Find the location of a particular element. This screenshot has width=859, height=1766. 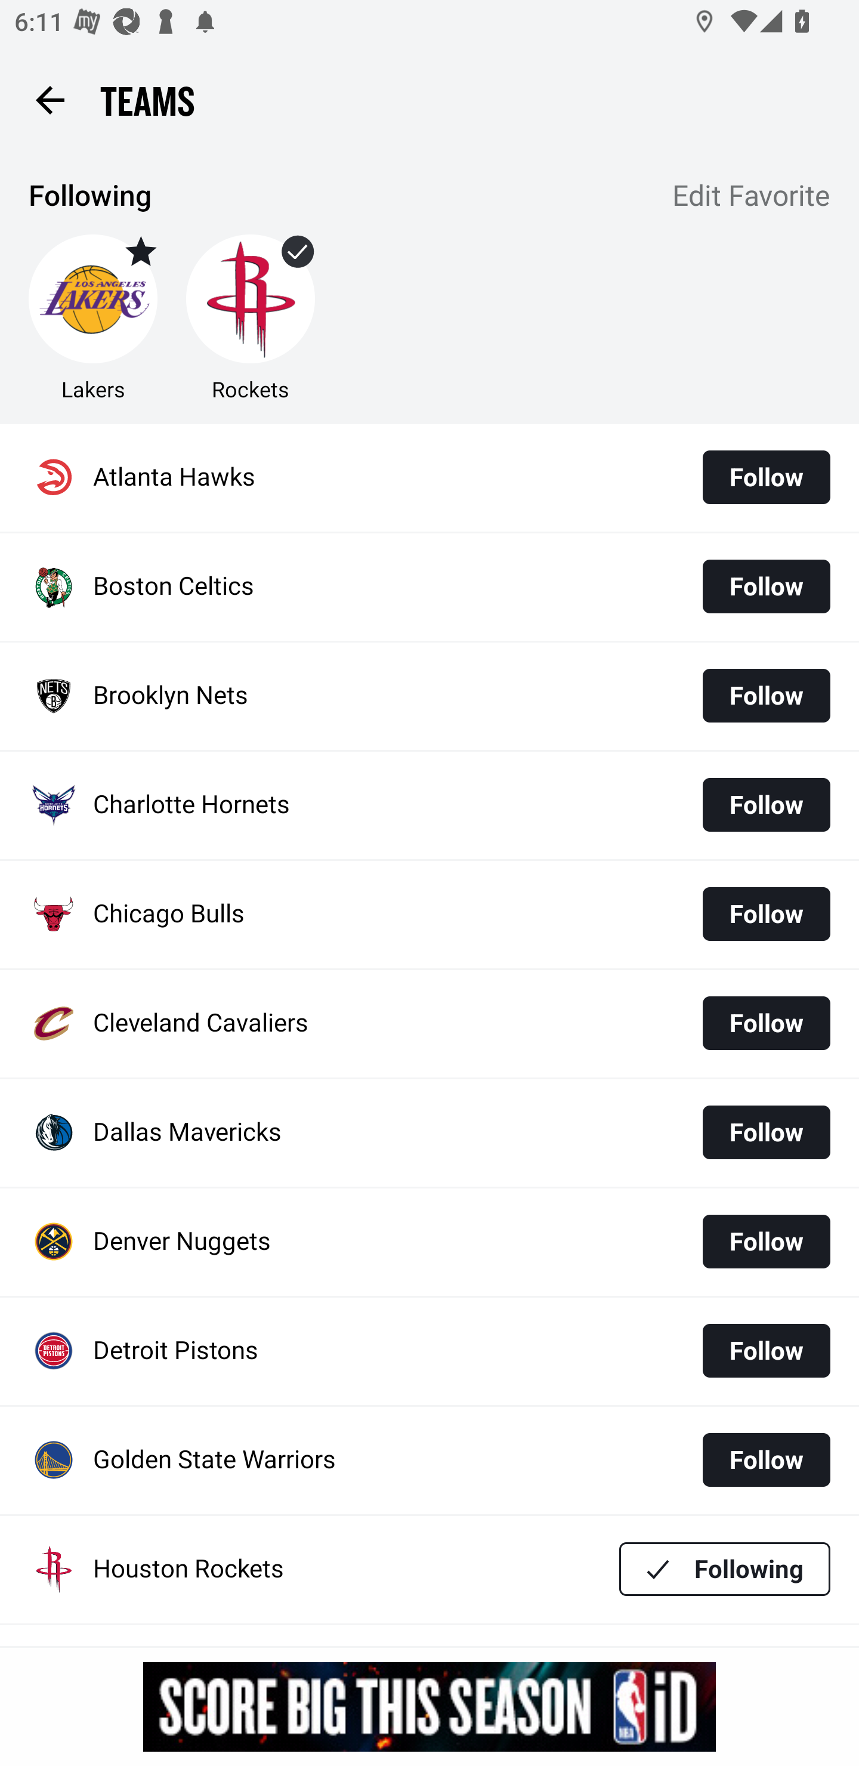

Follow is located at coordinates (766, 1241).